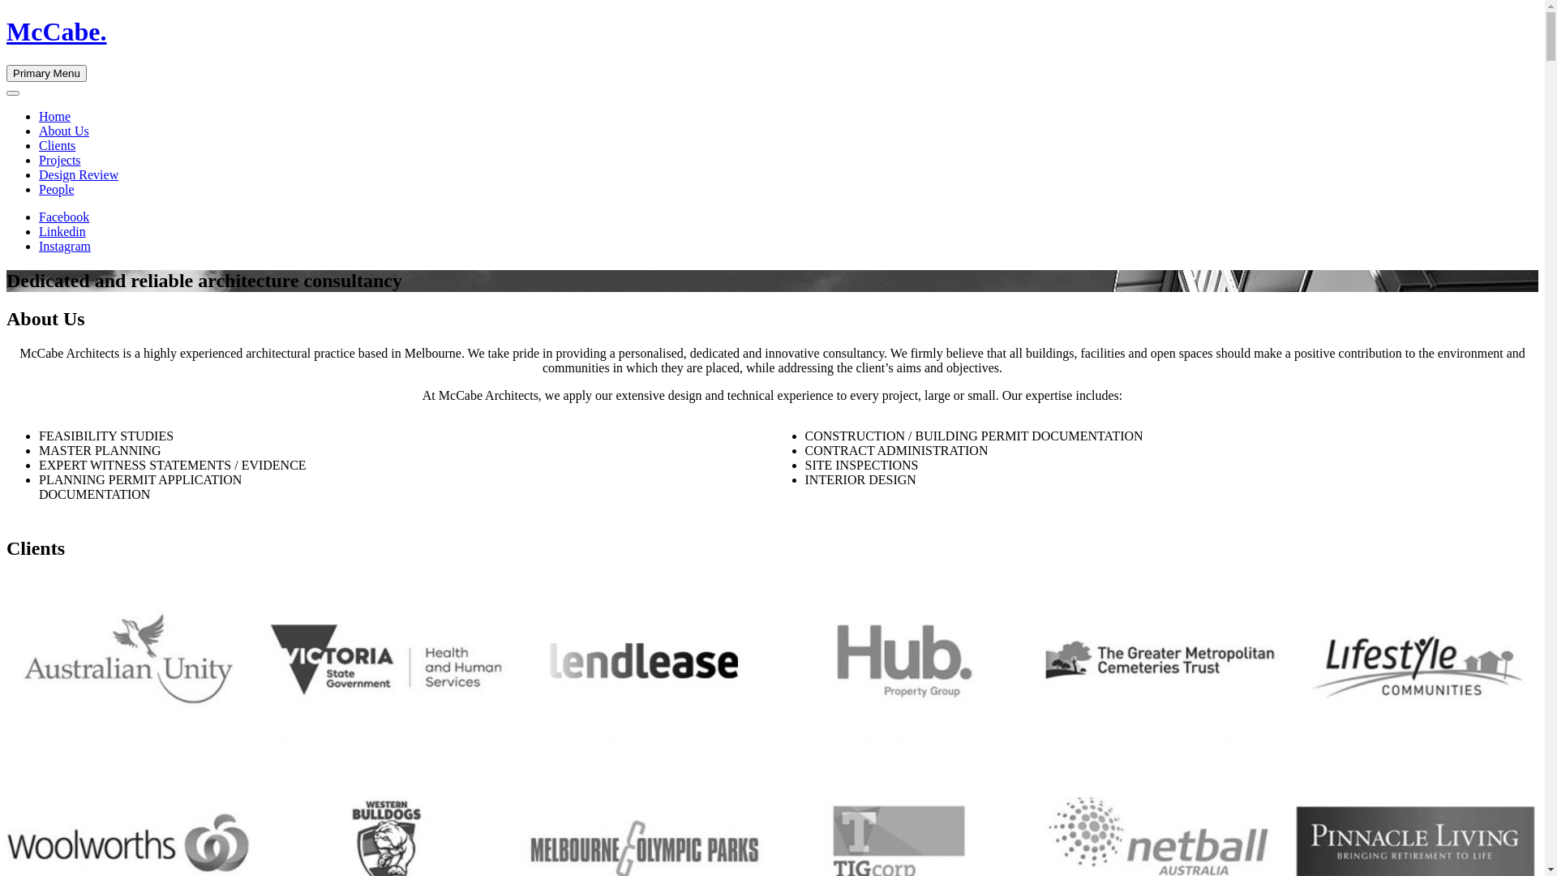 The image size is (1557, 876). What do you see at coordinates (47, 73) in the screenshot?
I see `Primary Menu` at bounding box center [47, 73].